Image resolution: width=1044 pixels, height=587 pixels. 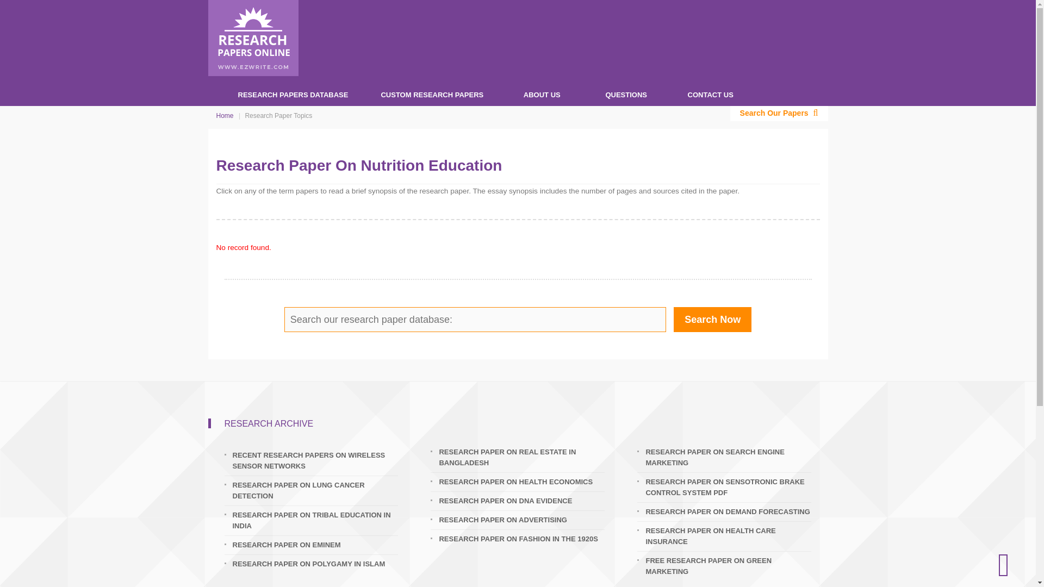 I want to click on research paper on health economics, so click(x=521, y=482).